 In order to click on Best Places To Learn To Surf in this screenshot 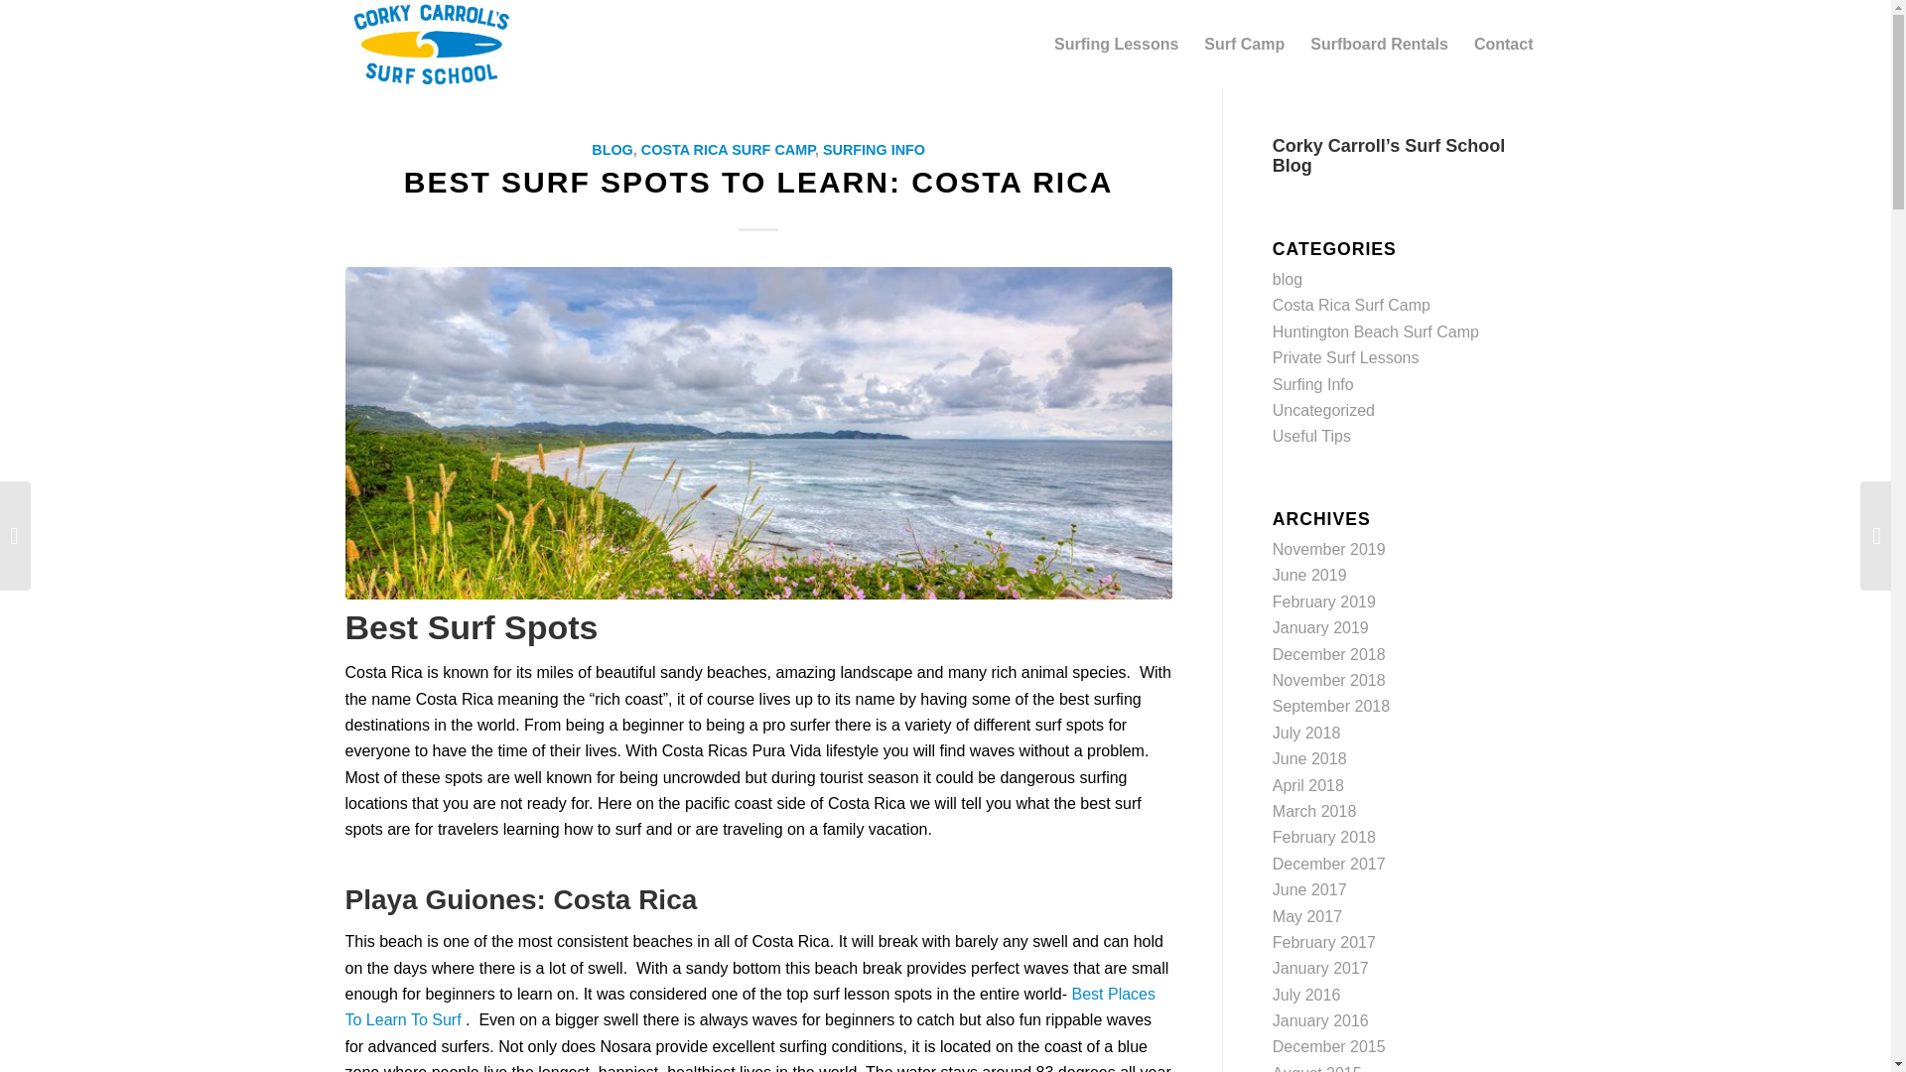, I will do `click(749, 1006)`.